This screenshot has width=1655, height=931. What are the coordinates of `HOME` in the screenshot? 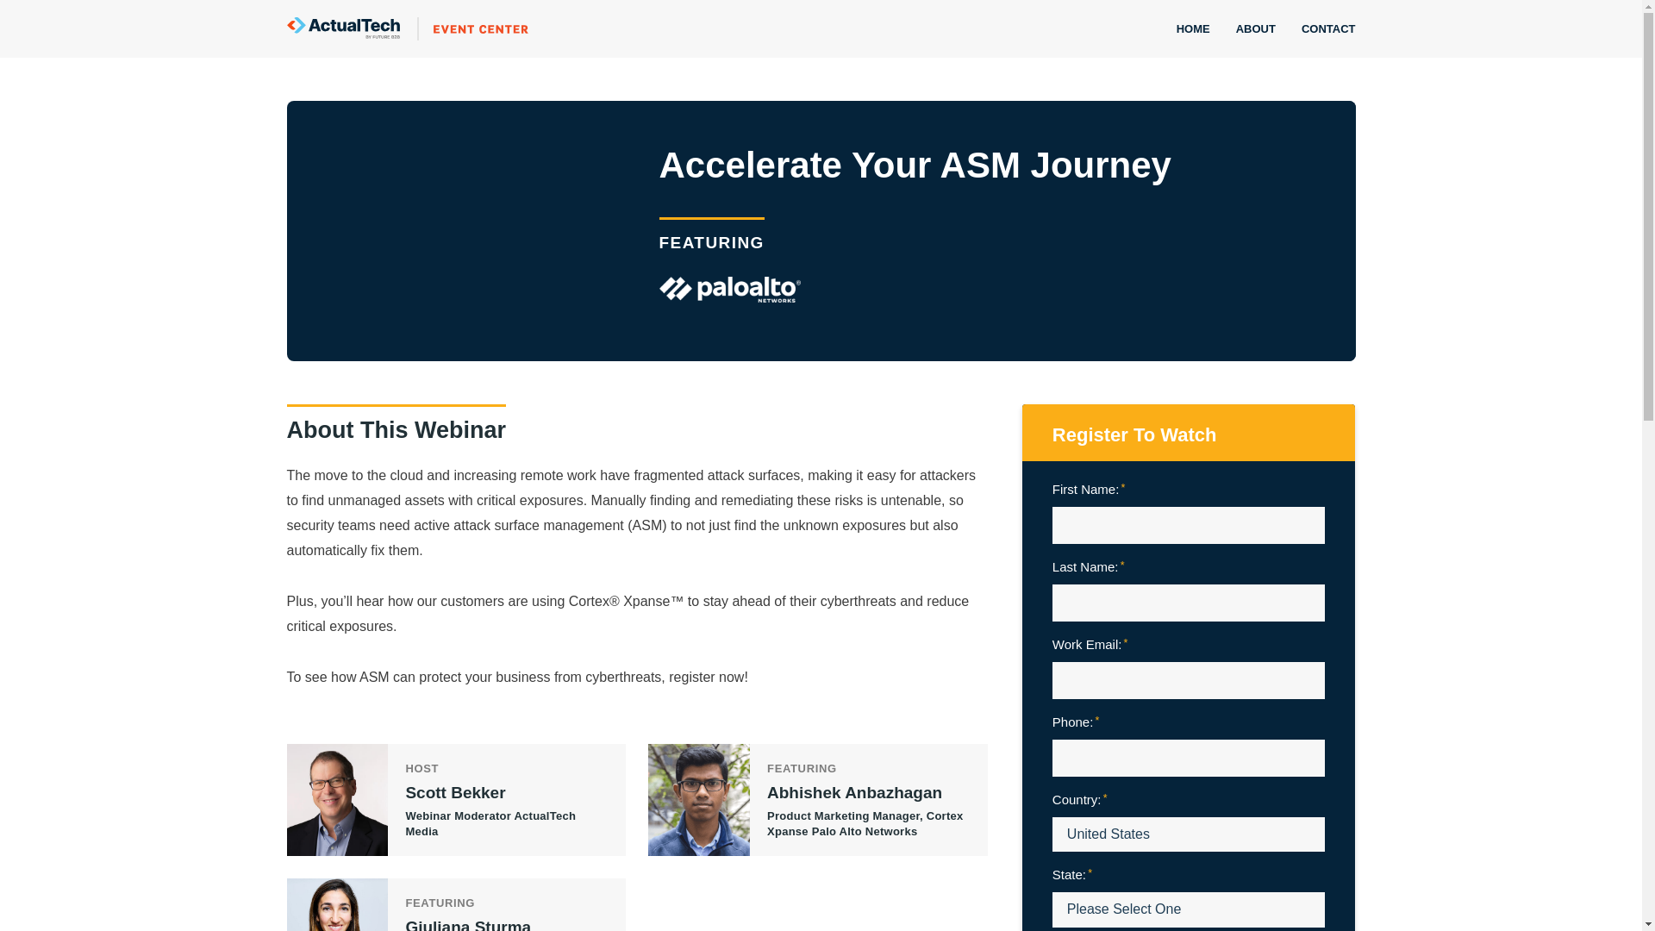 It's located at (1193, 29).